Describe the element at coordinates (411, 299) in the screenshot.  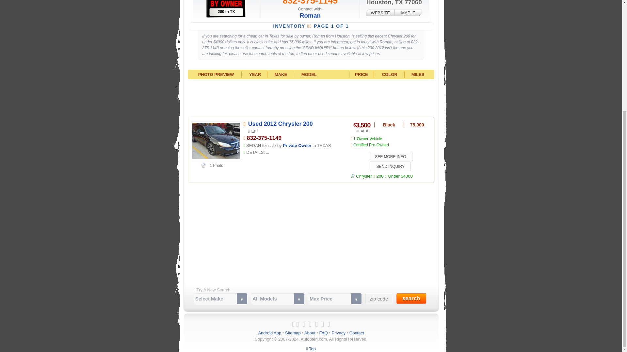
I see `search` at that location.